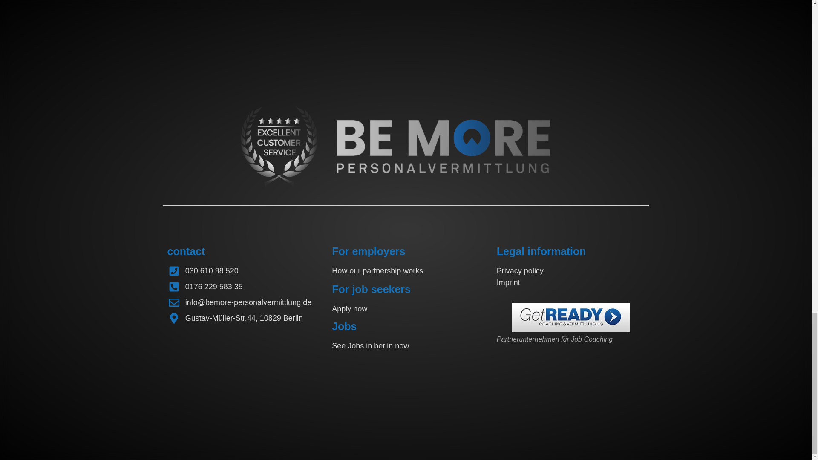  What do you see at coordinates (377, 271) in the screenshot?
I see `How our partnership works` at bounding box center [377, 271].